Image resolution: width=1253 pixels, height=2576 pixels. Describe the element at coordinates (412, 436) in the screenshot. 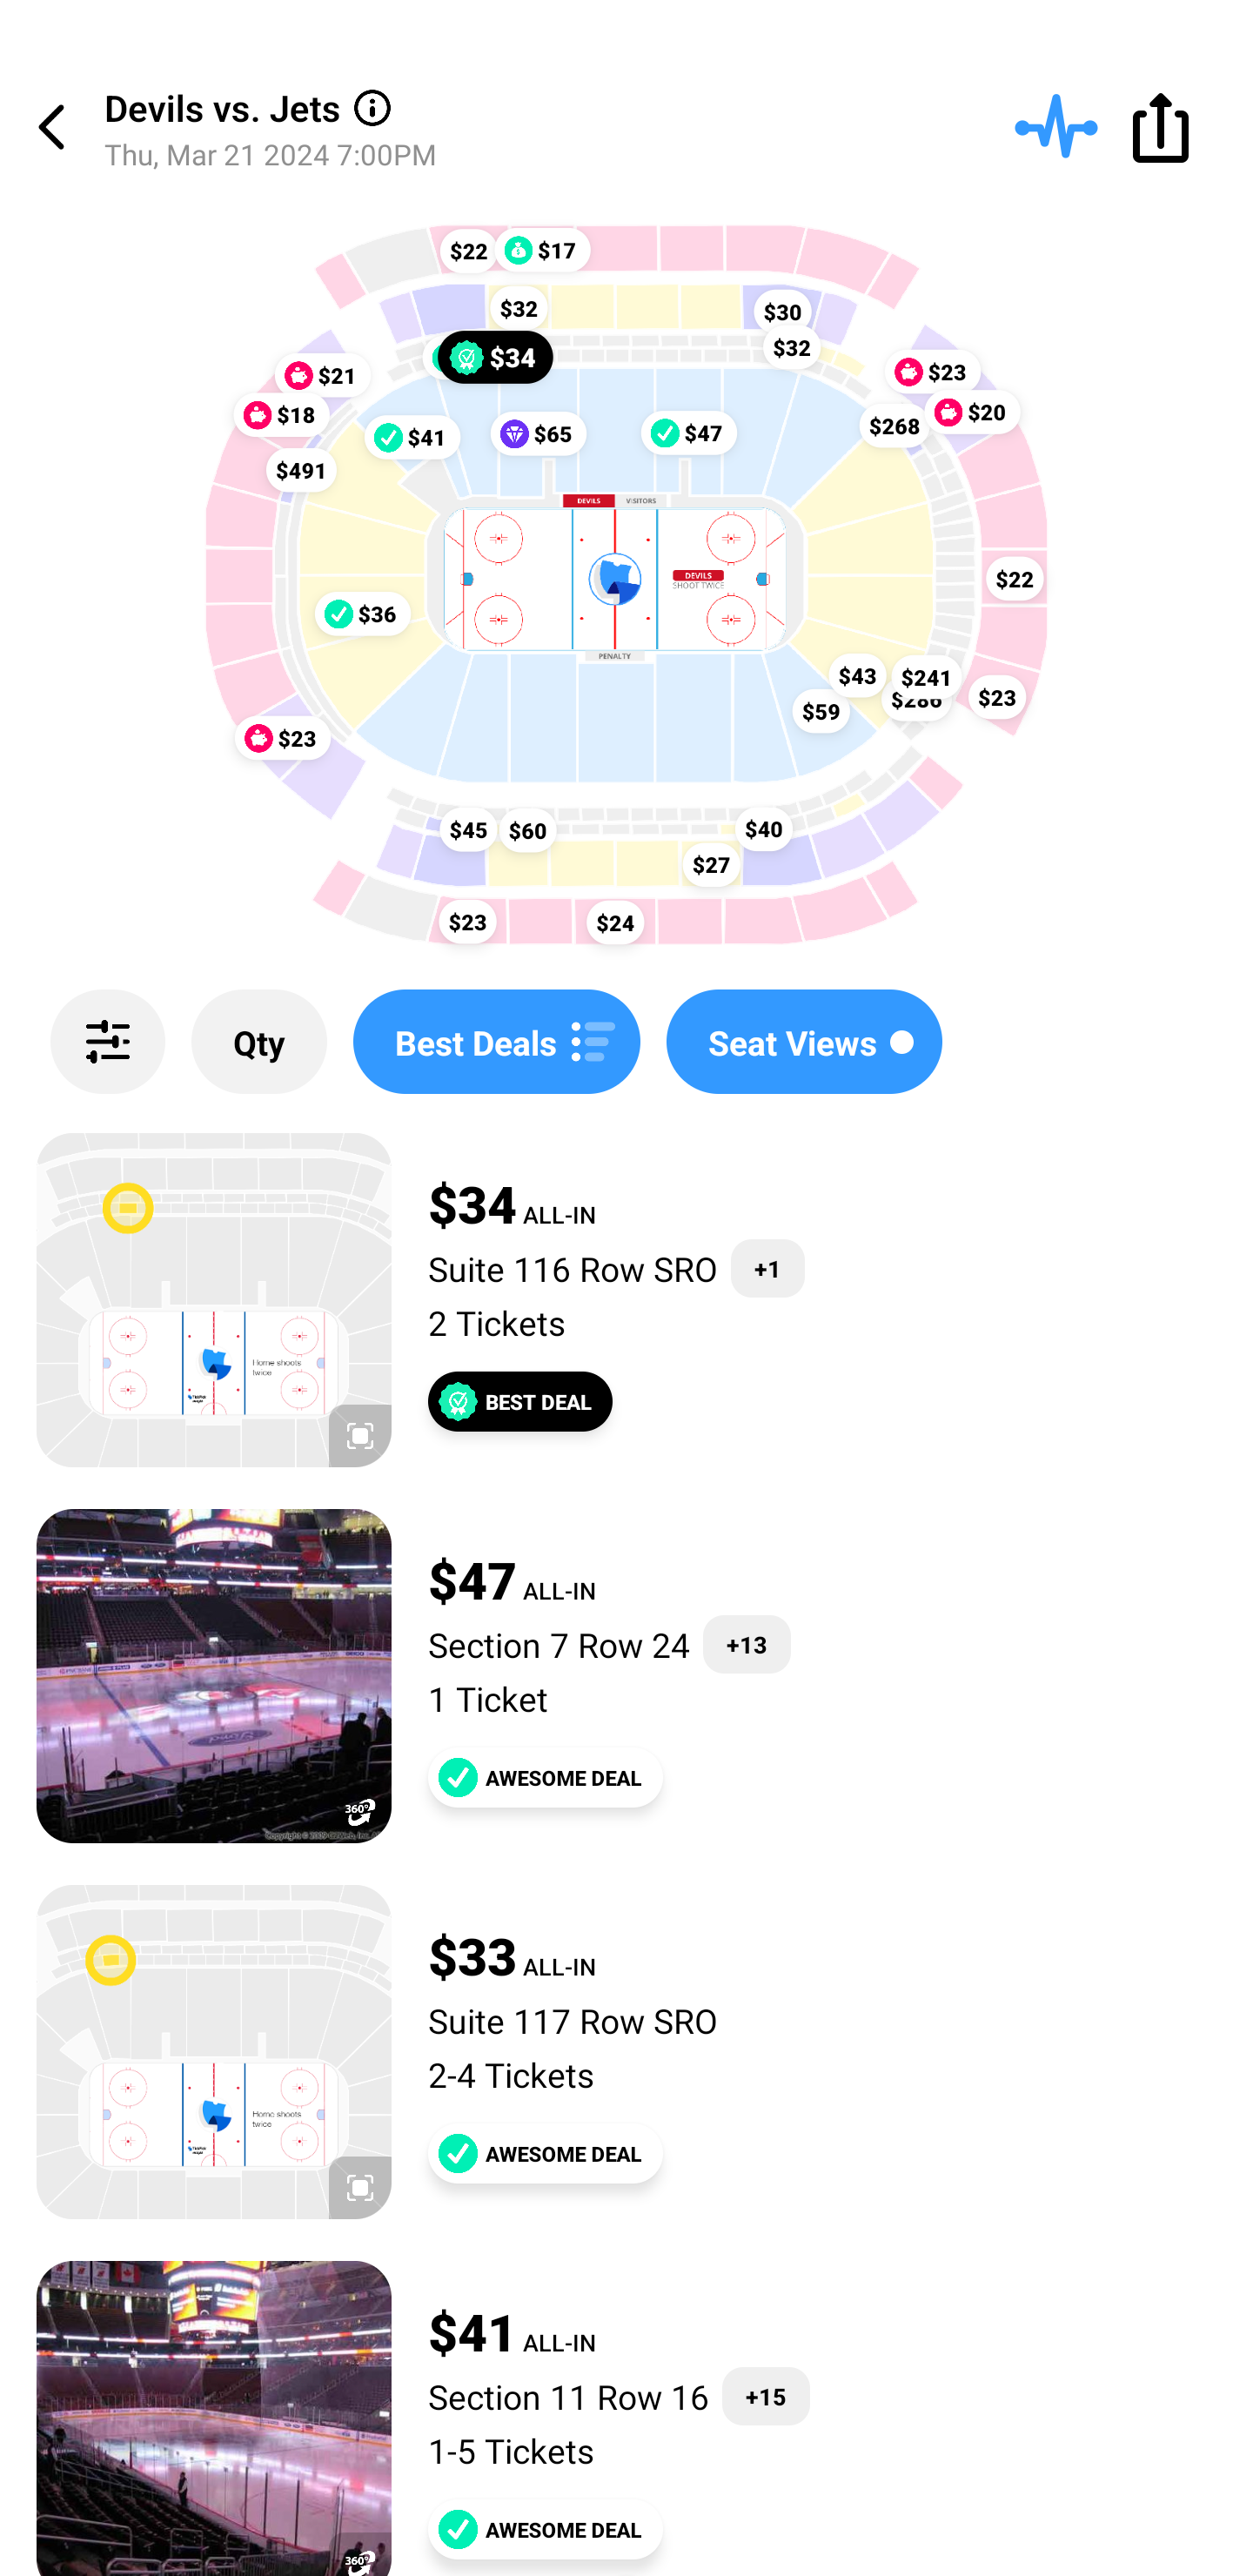

I see `$41` at that location.